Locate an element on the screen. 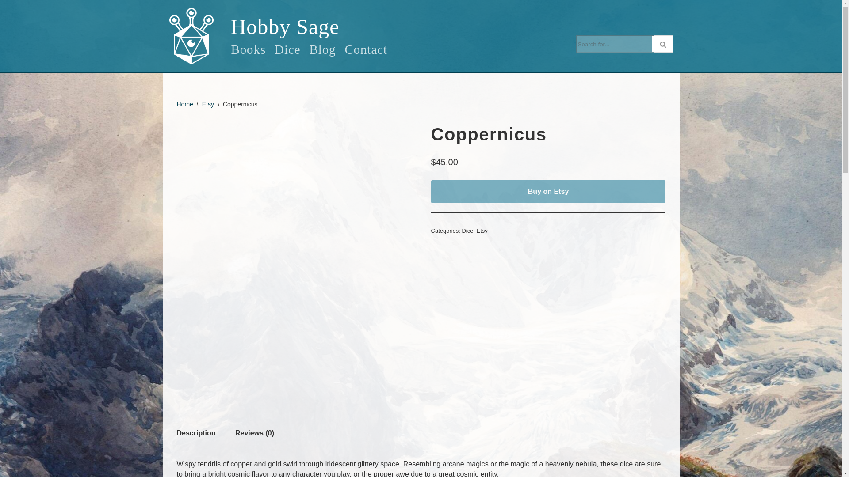 This screenshot has width=849, height=477. Skip to content is located at coordinates (7, 19).